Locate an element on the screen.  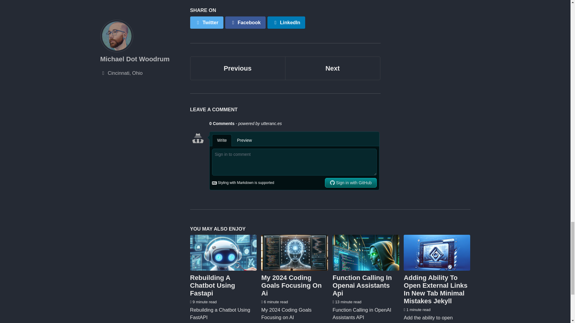
Function Calling In Openai Assistants Api is located at coordinates (286, 22).